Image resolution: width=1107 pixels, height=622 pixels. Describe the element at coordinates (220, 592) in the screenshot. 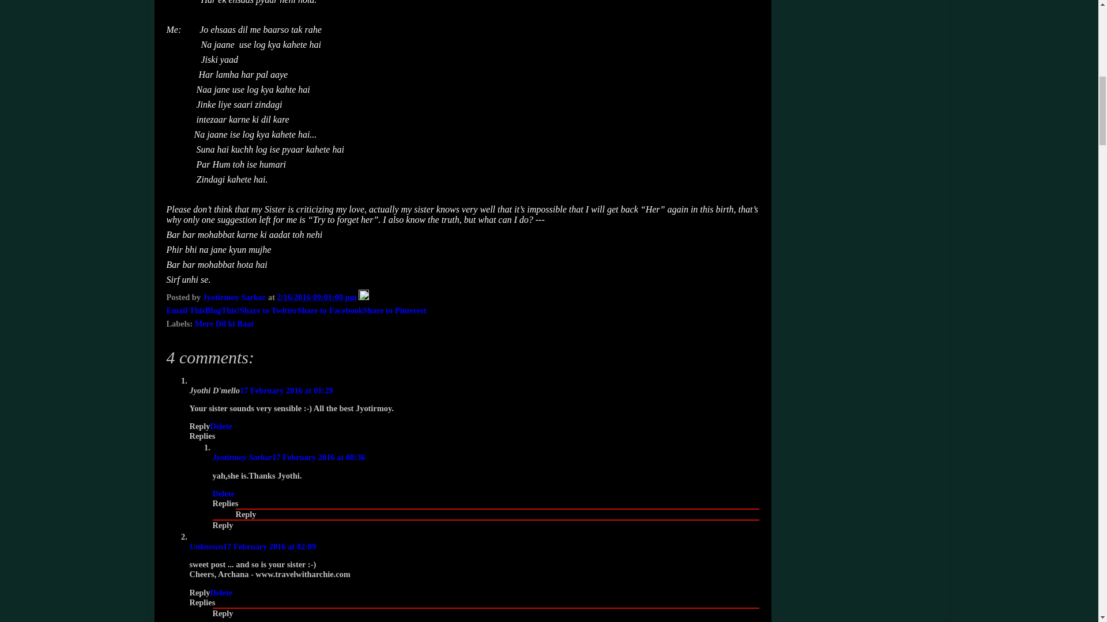

I see `Delete` at that location.